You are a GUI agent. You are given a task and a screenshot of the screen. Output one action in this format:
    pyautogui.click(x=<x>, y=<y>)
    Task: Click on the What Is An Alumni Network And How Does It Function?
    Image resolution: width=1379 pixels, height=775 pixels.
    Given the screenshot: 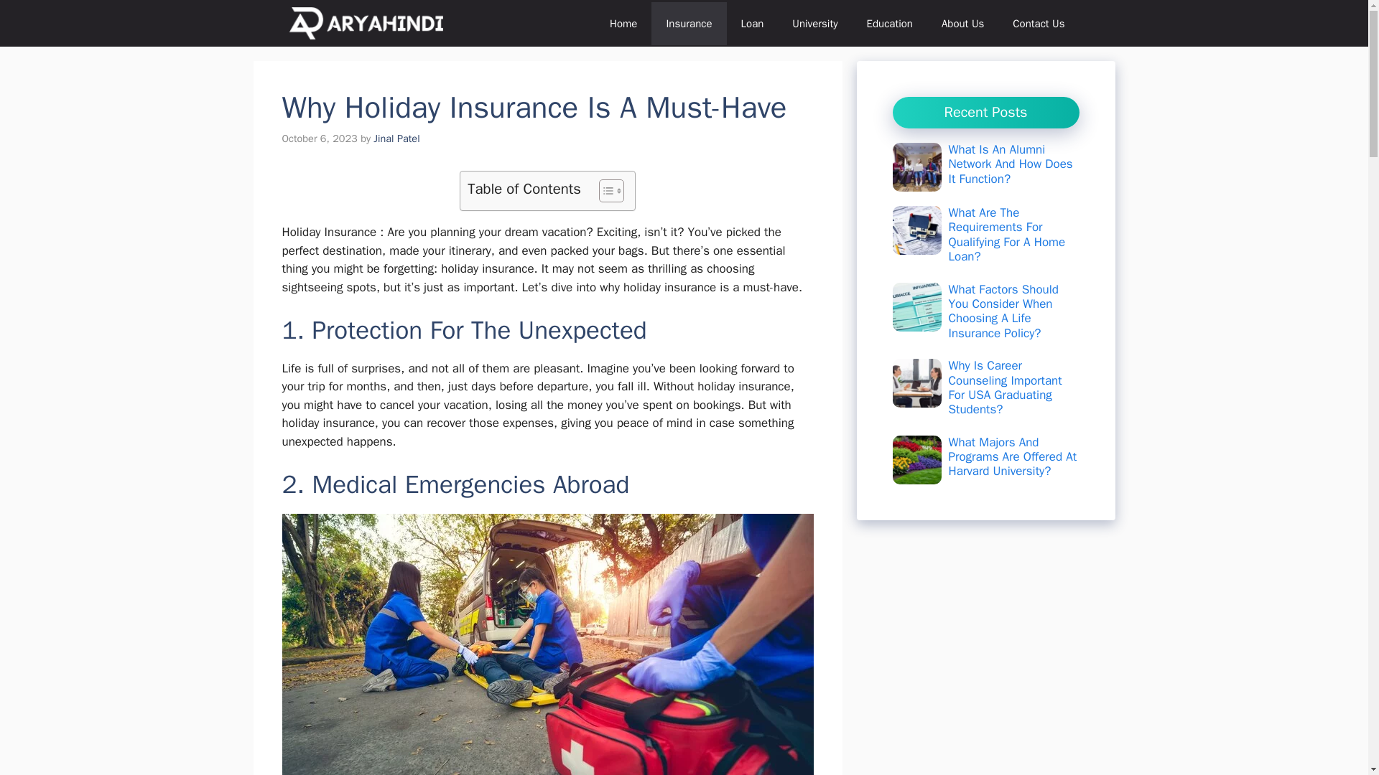 What is the action you would take?
    pyautogui.click(x=1010, y=164)
    